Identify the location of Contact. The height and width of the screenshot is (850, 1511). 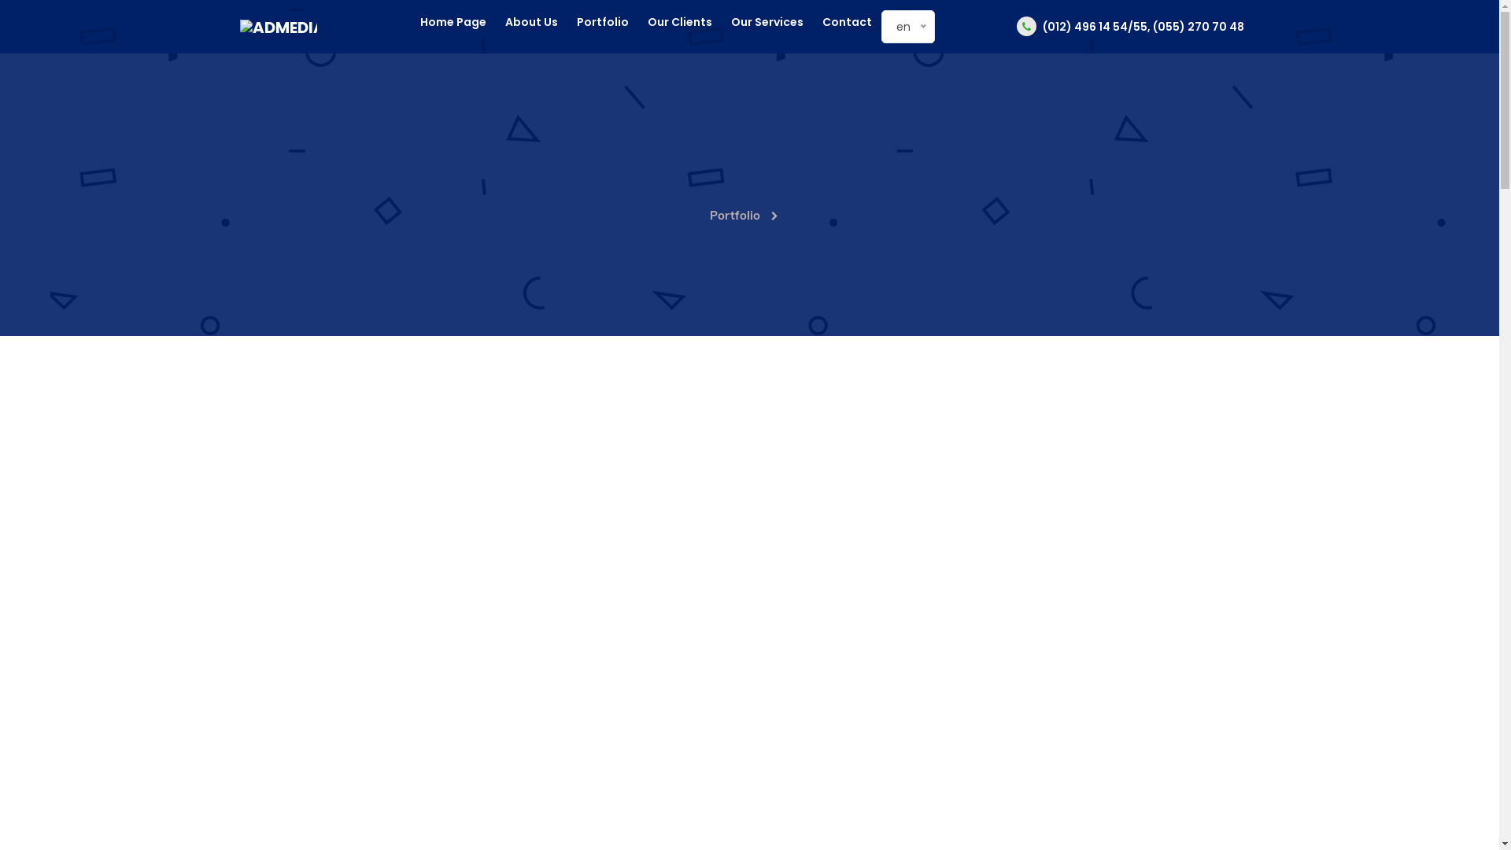
(847, 22).